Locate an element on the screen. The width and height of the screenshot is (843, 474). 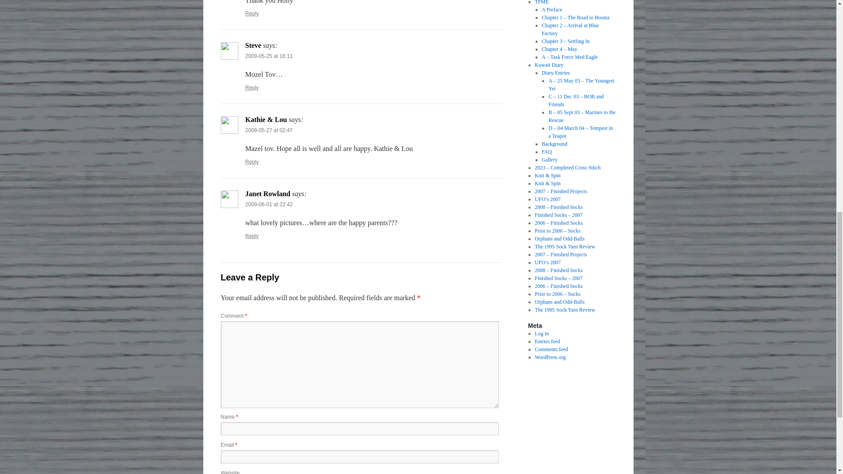
Reply is located at coordinates (252, 162).